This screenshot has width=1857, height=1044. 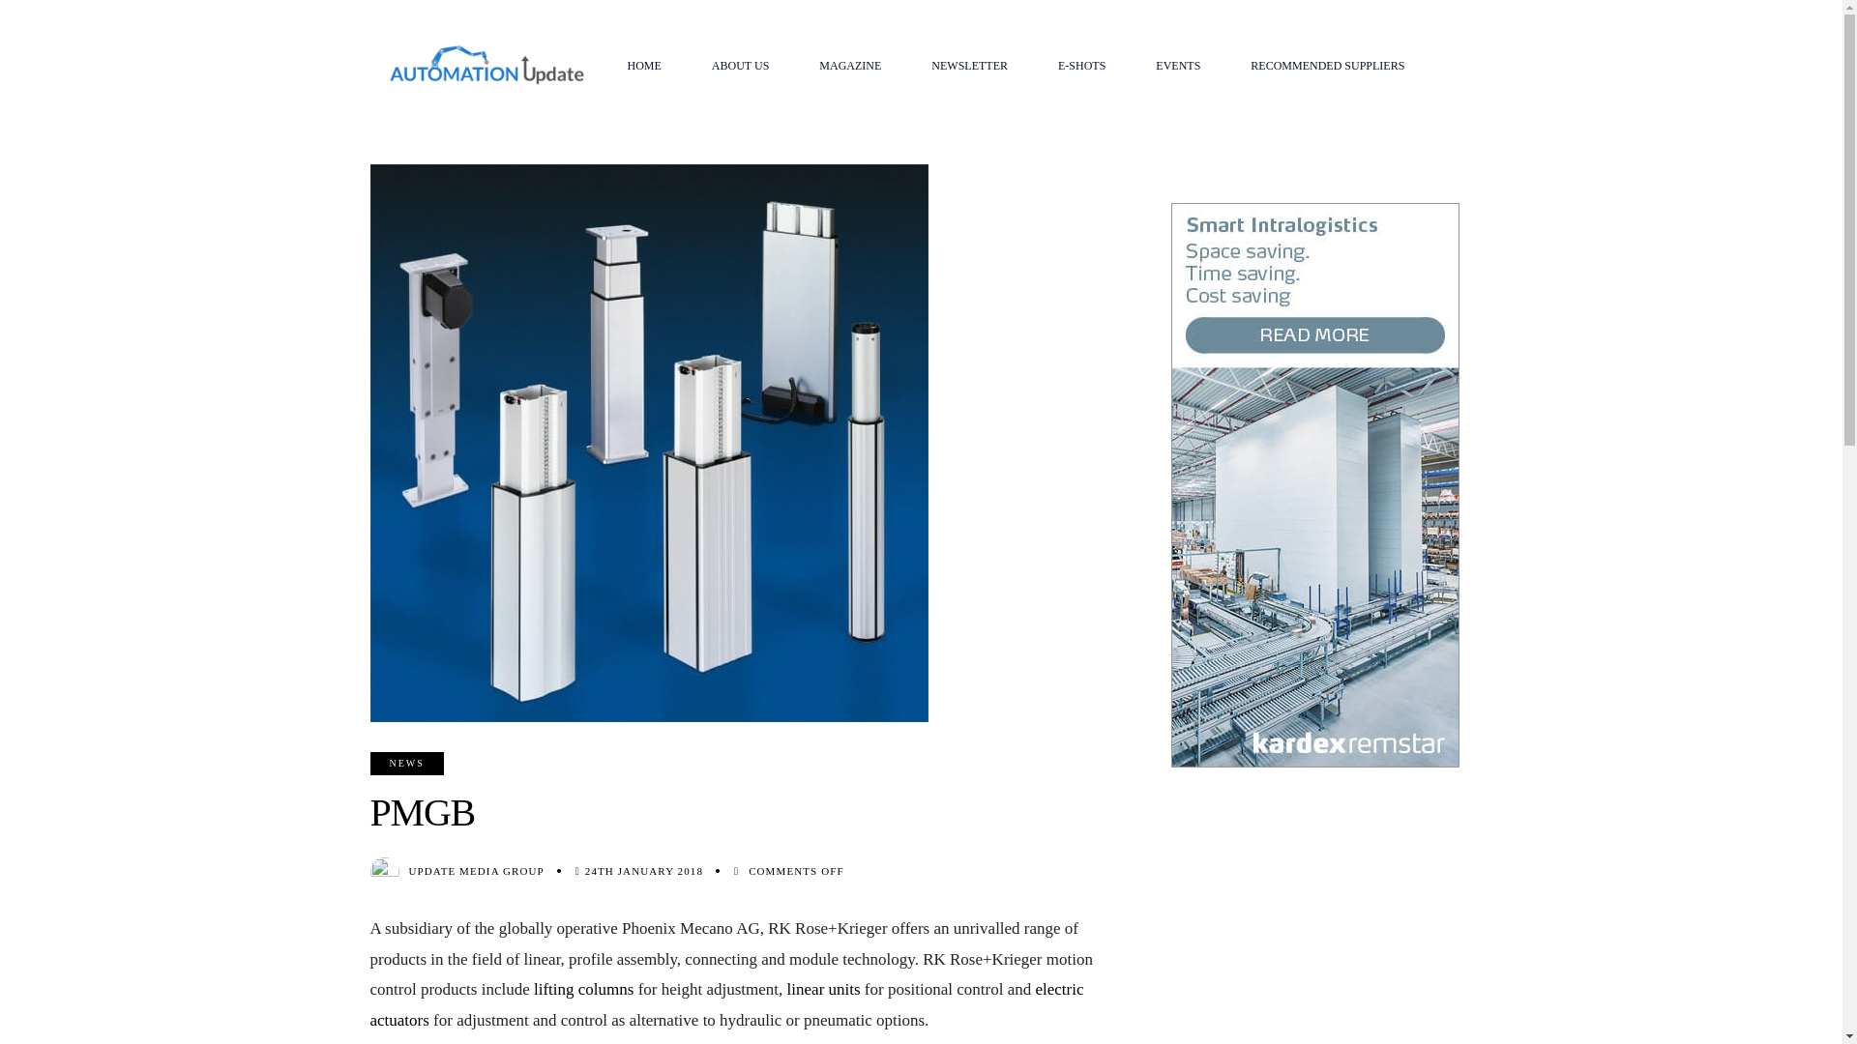 I want to click on NEWS, so click(x=406, y=764).